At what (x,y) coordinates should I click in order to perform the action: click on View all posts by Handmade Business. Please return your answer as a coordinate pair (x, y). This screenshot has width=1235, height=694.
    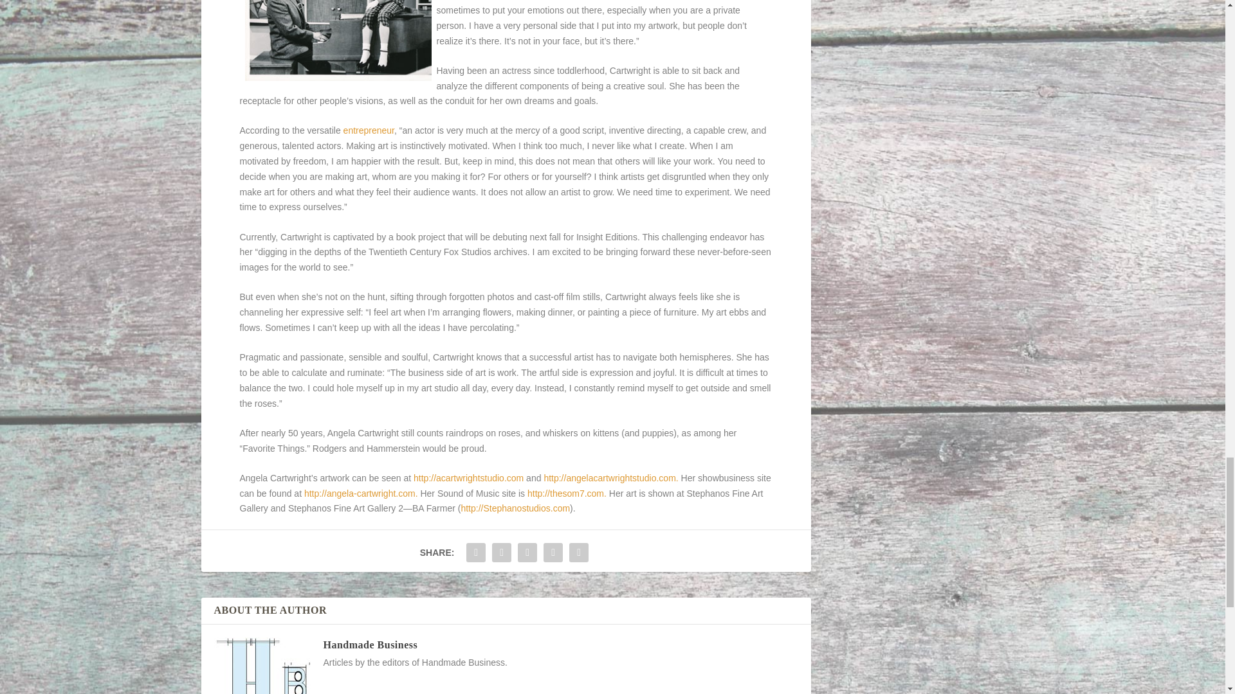
    Looking at the image, I should click on (369, 644).